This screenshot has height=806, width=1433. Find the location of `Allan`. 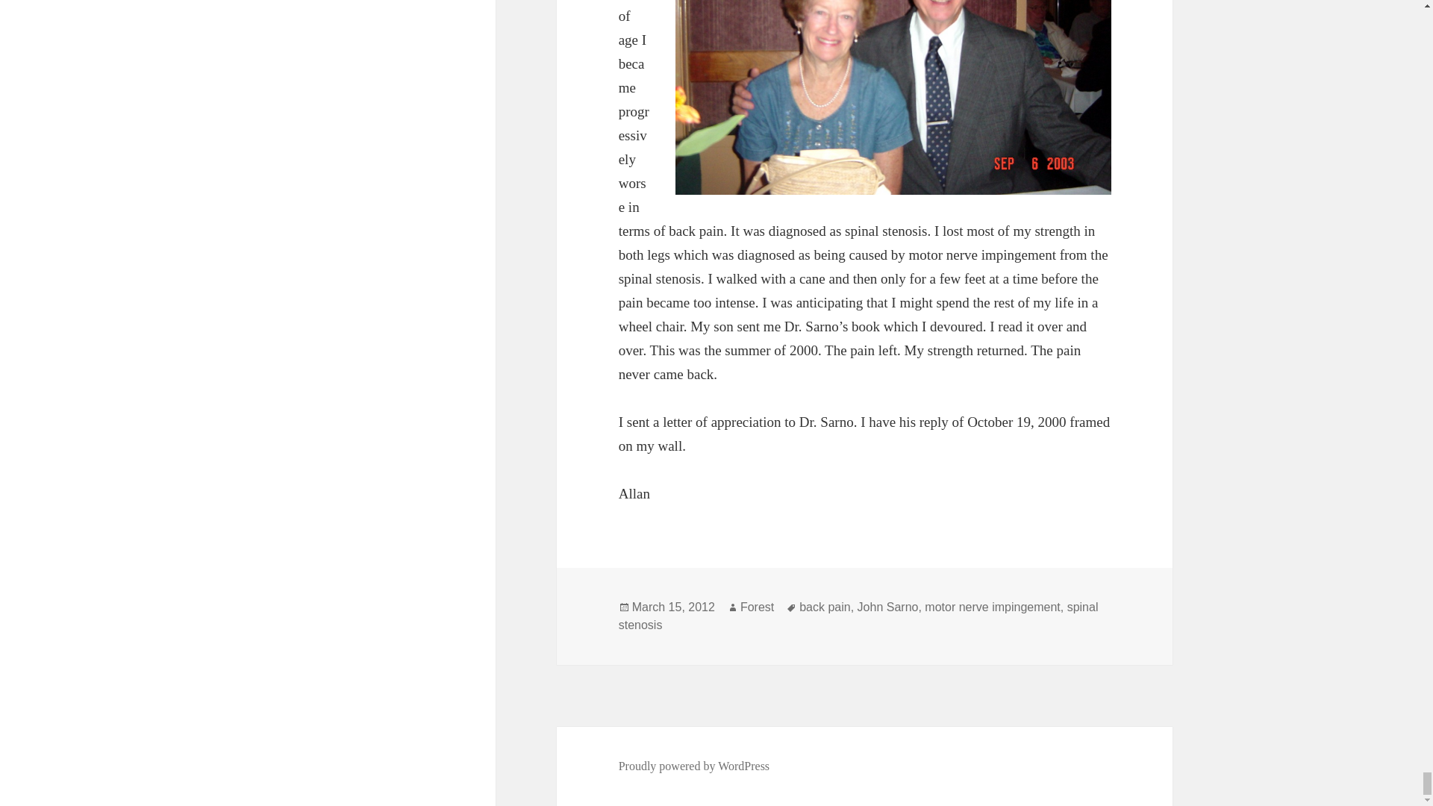

Allan is located at coordinates (893, 97).